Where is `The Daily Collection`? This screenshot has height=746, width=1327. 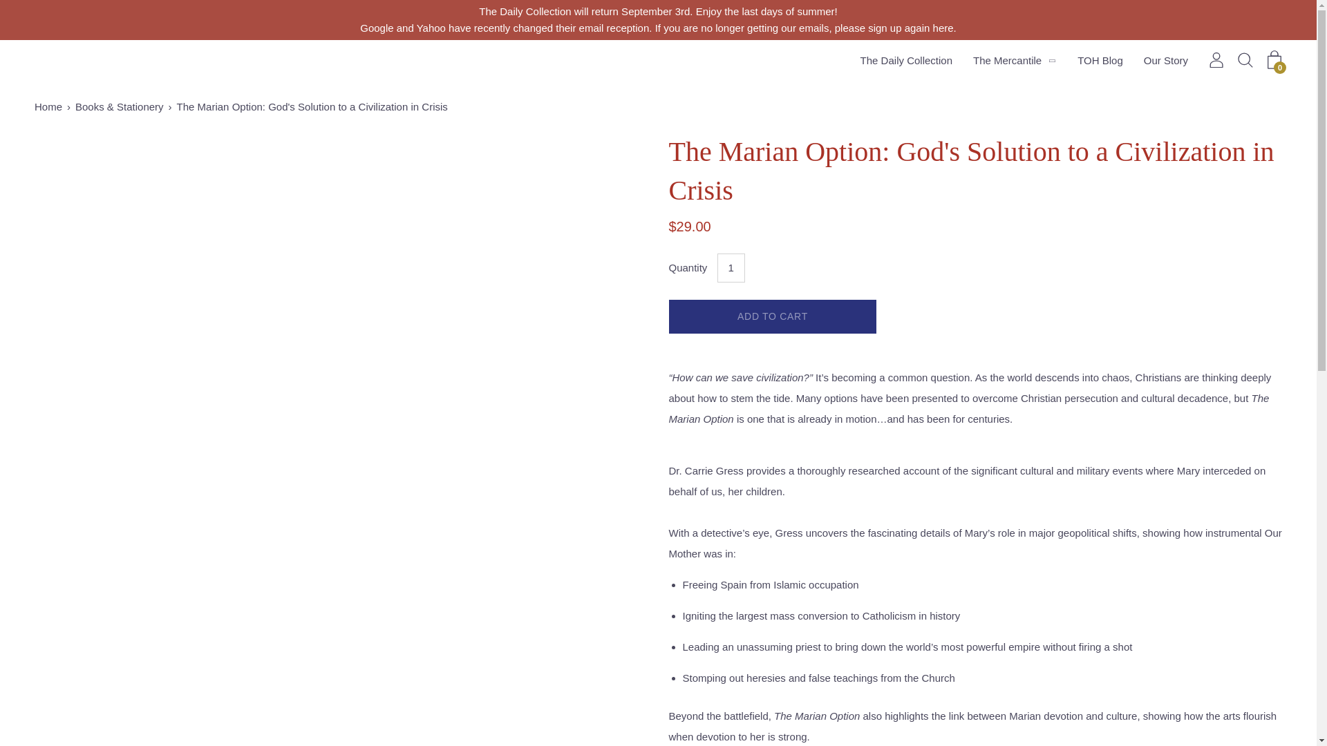
The Daily Collection is located at coordinates (906, 61).